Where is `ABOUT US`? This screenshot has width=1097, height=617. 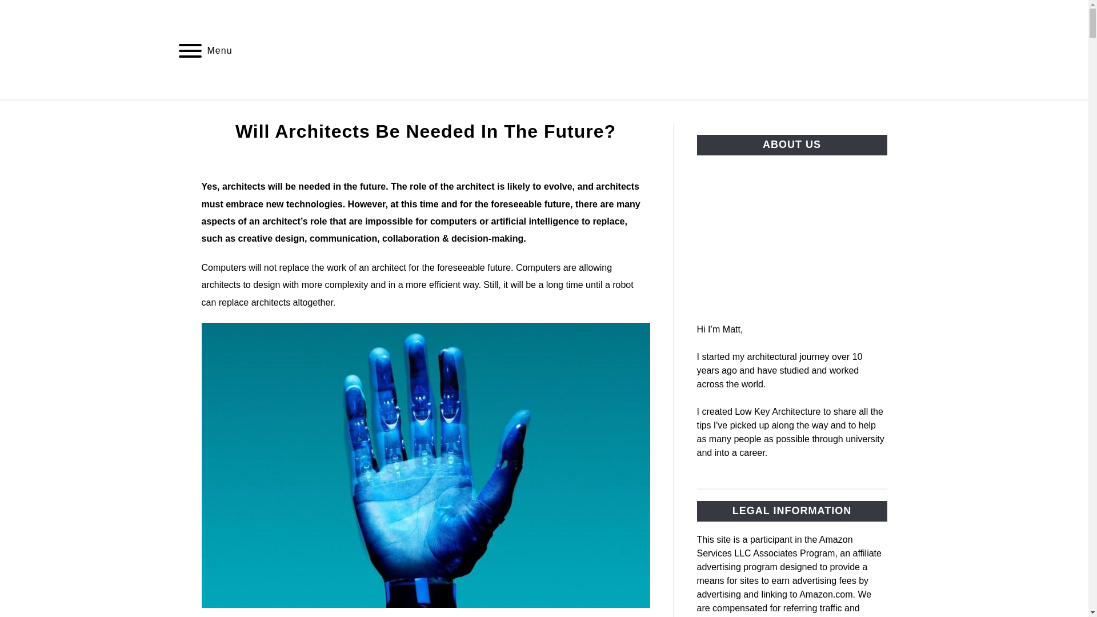
ABOUT US is located at coordinates (597, 113).